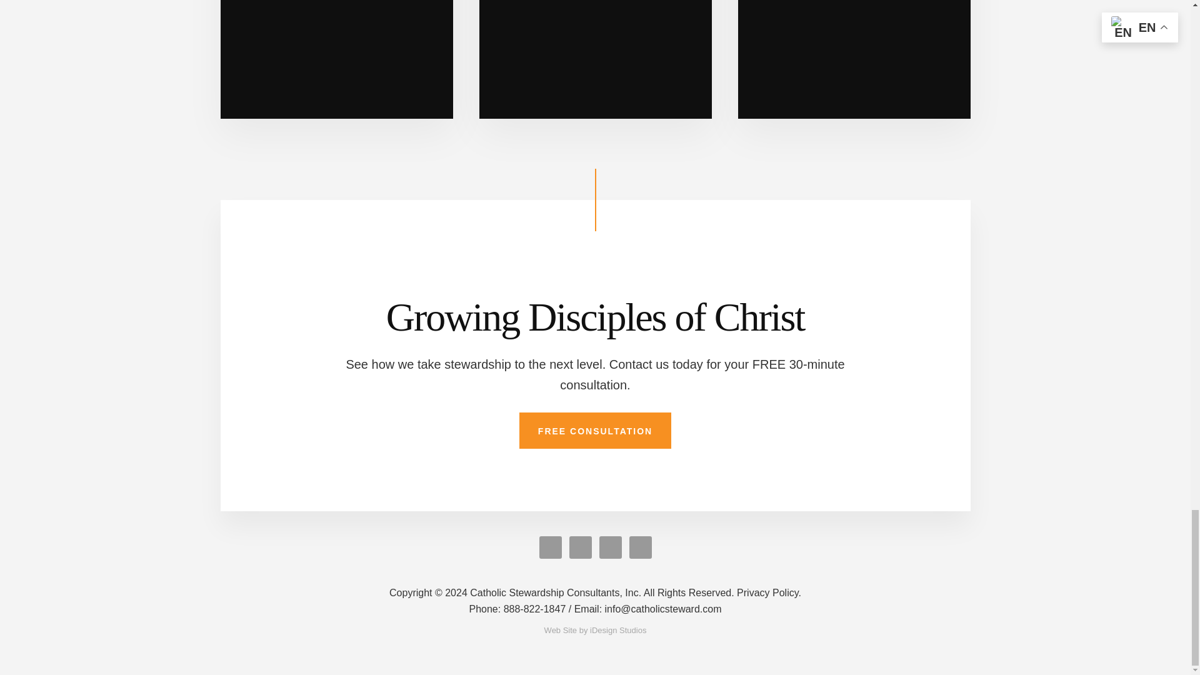  I want to click on About Us, so click(336, 59).